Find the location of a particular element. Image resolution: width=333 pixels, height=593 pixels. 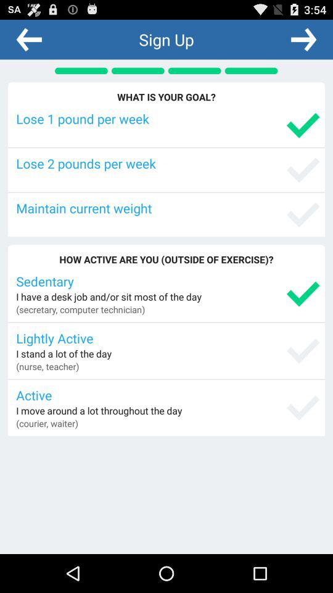

autoplay option is located at coordinates (303, 39).